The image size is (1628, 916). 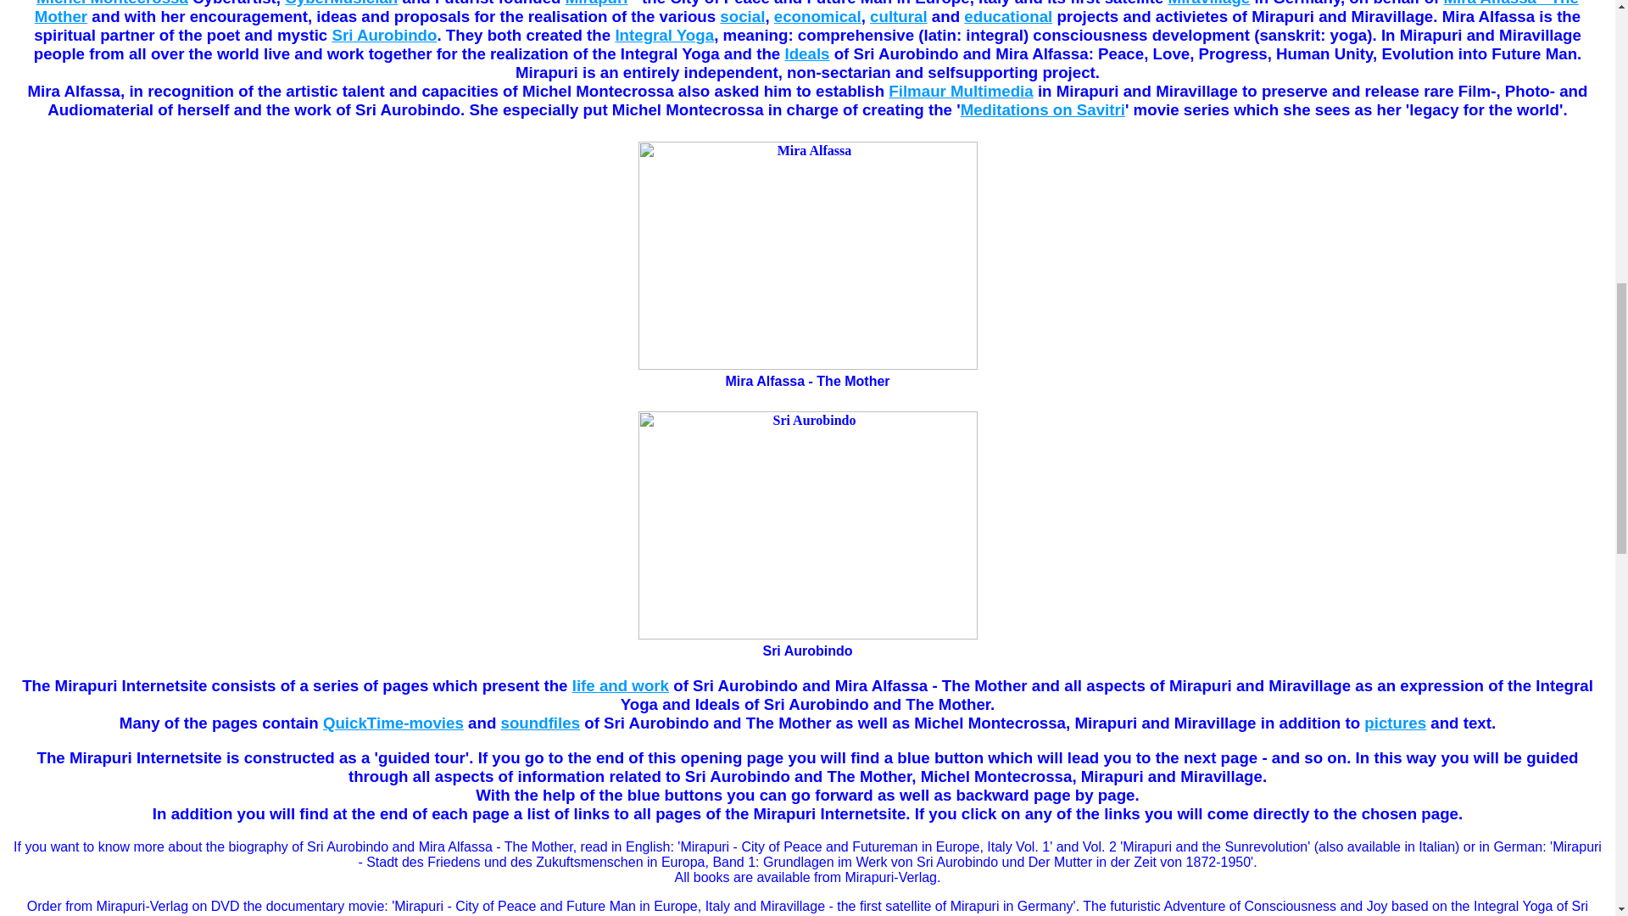 I want to click on Mira Alfassa - The Mother, so click(x=806, y=13).